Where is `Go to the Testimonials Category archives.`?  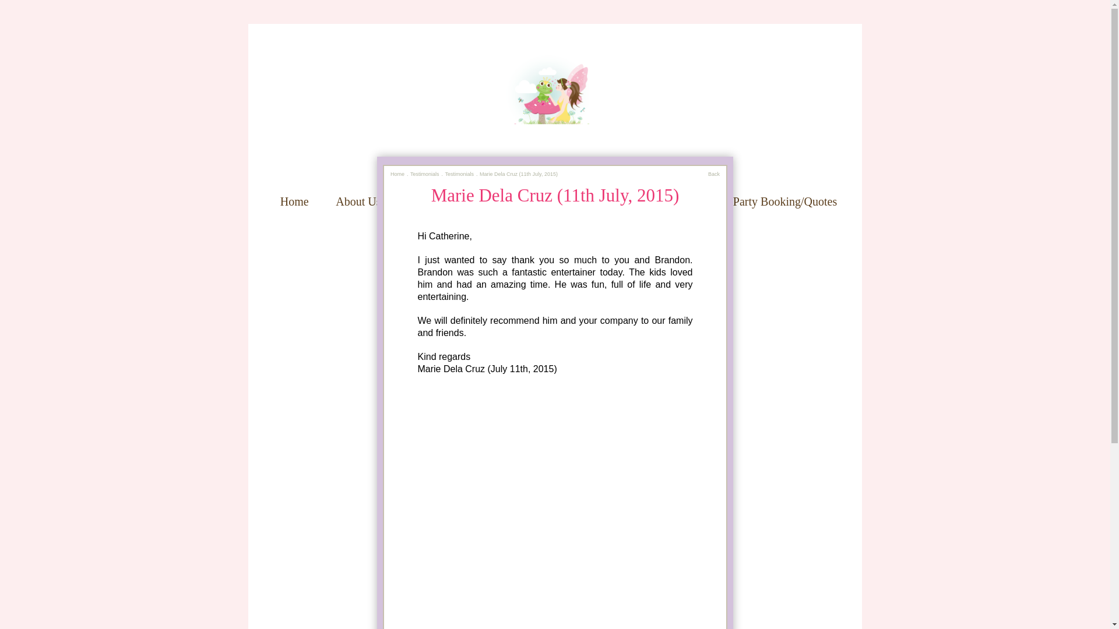
Go to the Testimonials Category archives. is located at coordinates (460, 174).